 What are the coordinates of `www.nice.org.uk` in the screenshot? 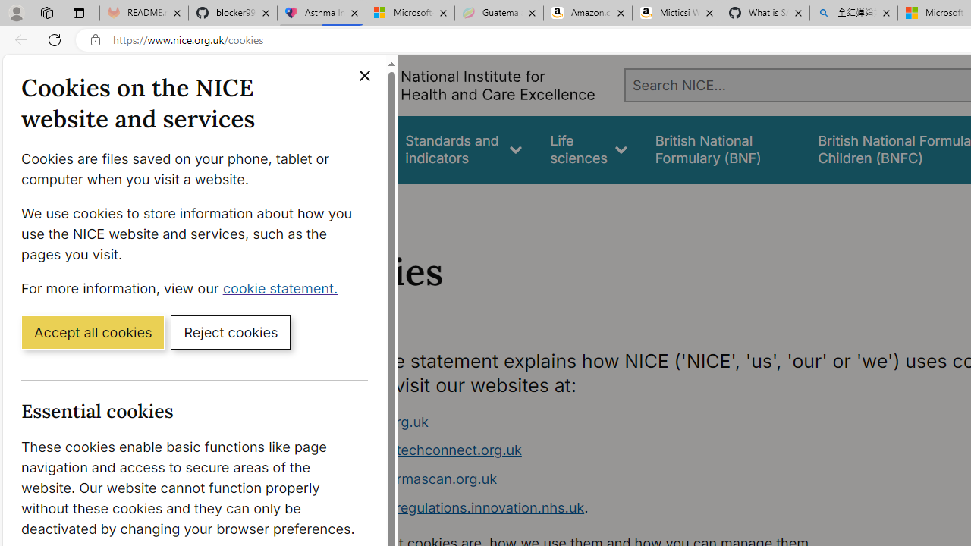 It's located at (604, 422).